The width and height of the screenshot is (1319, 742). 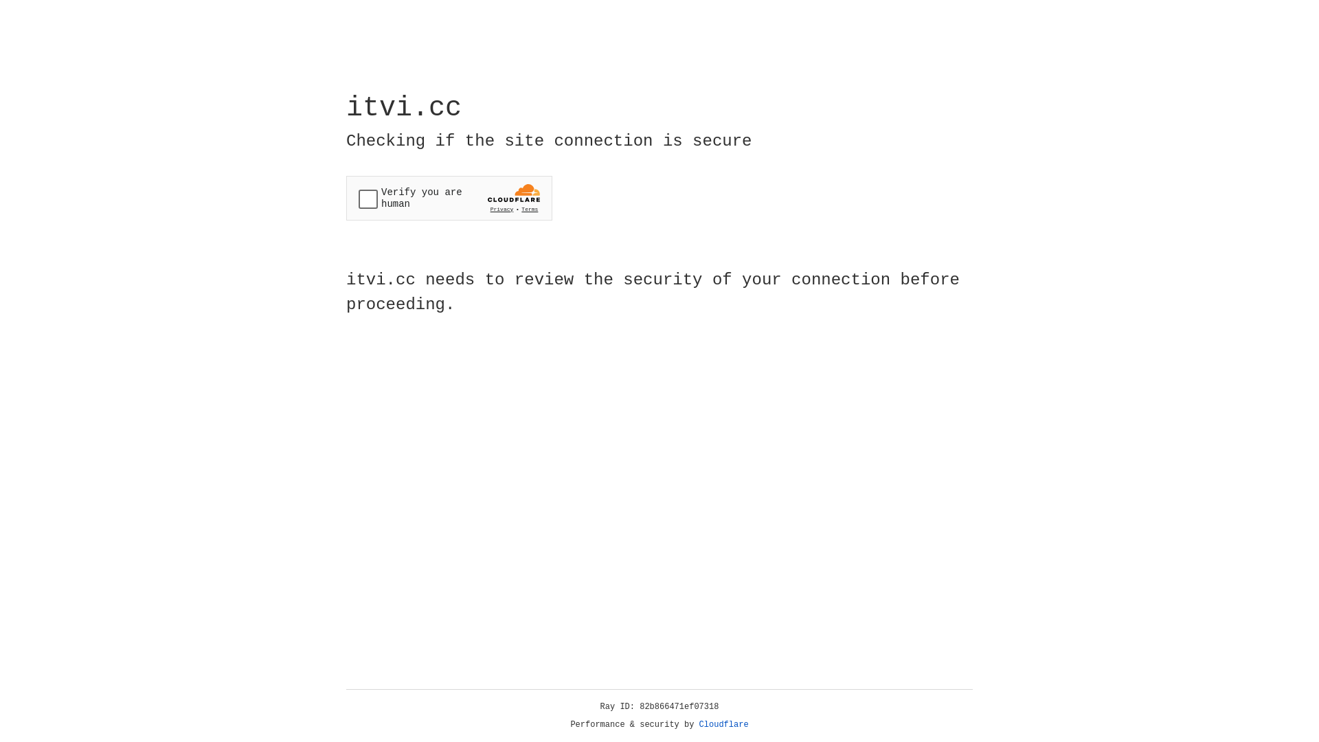 What do you see at coordinates (449, 198) in the screenshot?
I see `Widget containing a Cloudflare security challenge` at bounding box center [449, 198].